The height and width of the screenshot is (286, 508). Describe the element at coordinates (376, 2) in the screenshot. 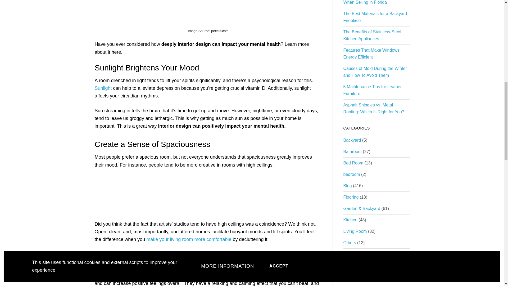

I see `How To Increase Your Home Value When Selling in Florida` at that location.